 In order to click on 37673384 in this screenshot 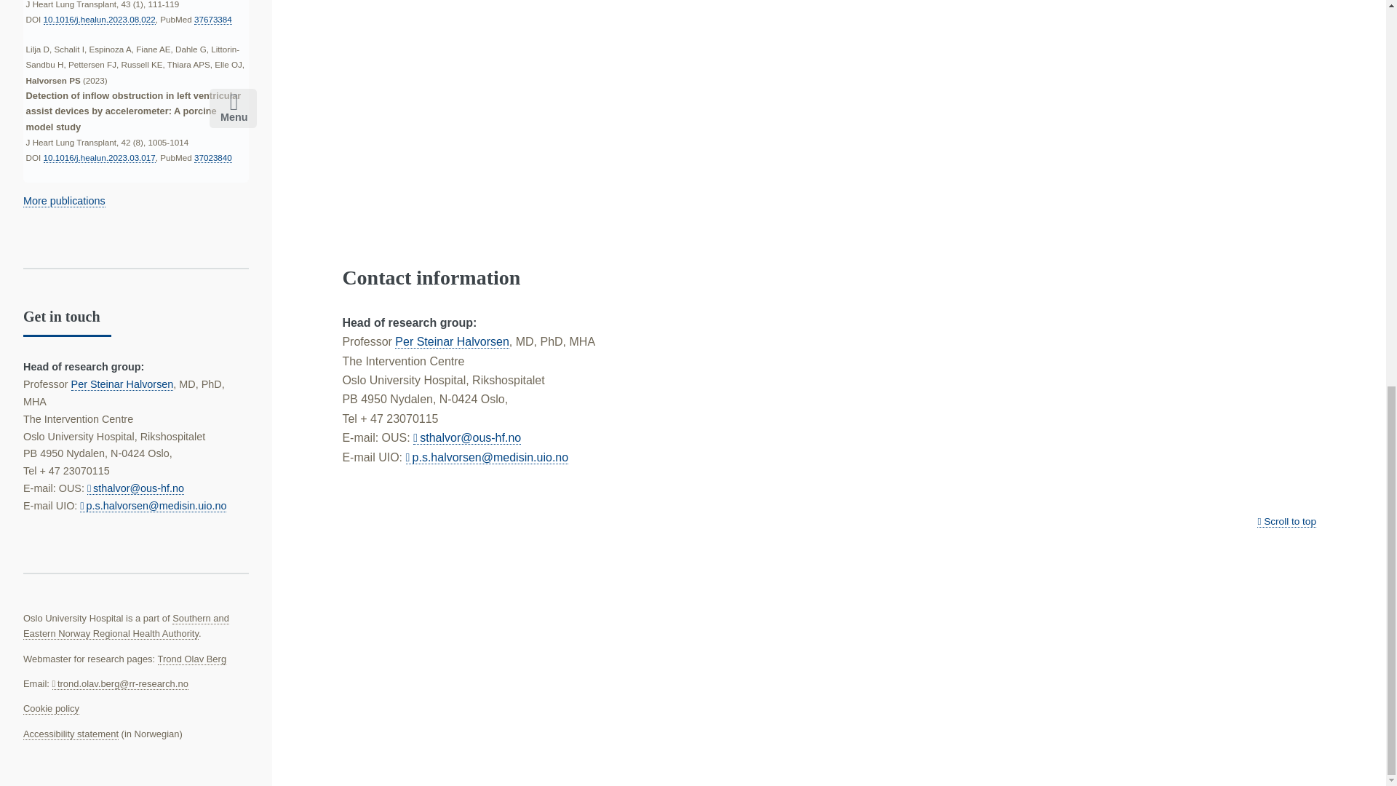, I will do `click(212, 19)`.